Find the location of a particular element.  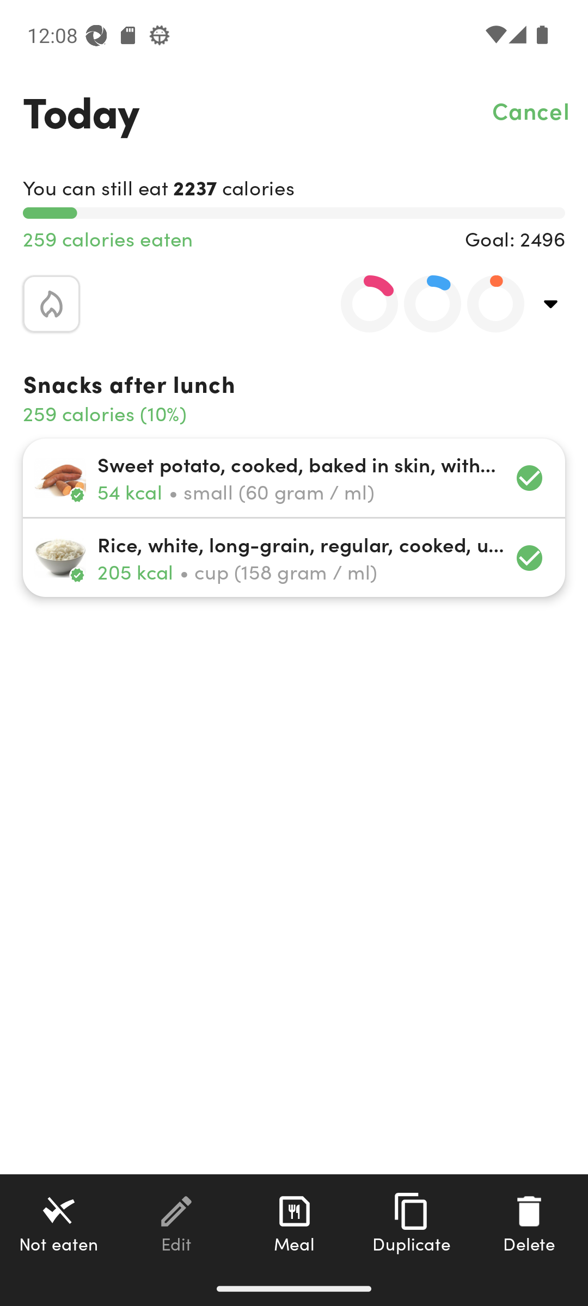

Delete is located at coordinates (529, 1223).